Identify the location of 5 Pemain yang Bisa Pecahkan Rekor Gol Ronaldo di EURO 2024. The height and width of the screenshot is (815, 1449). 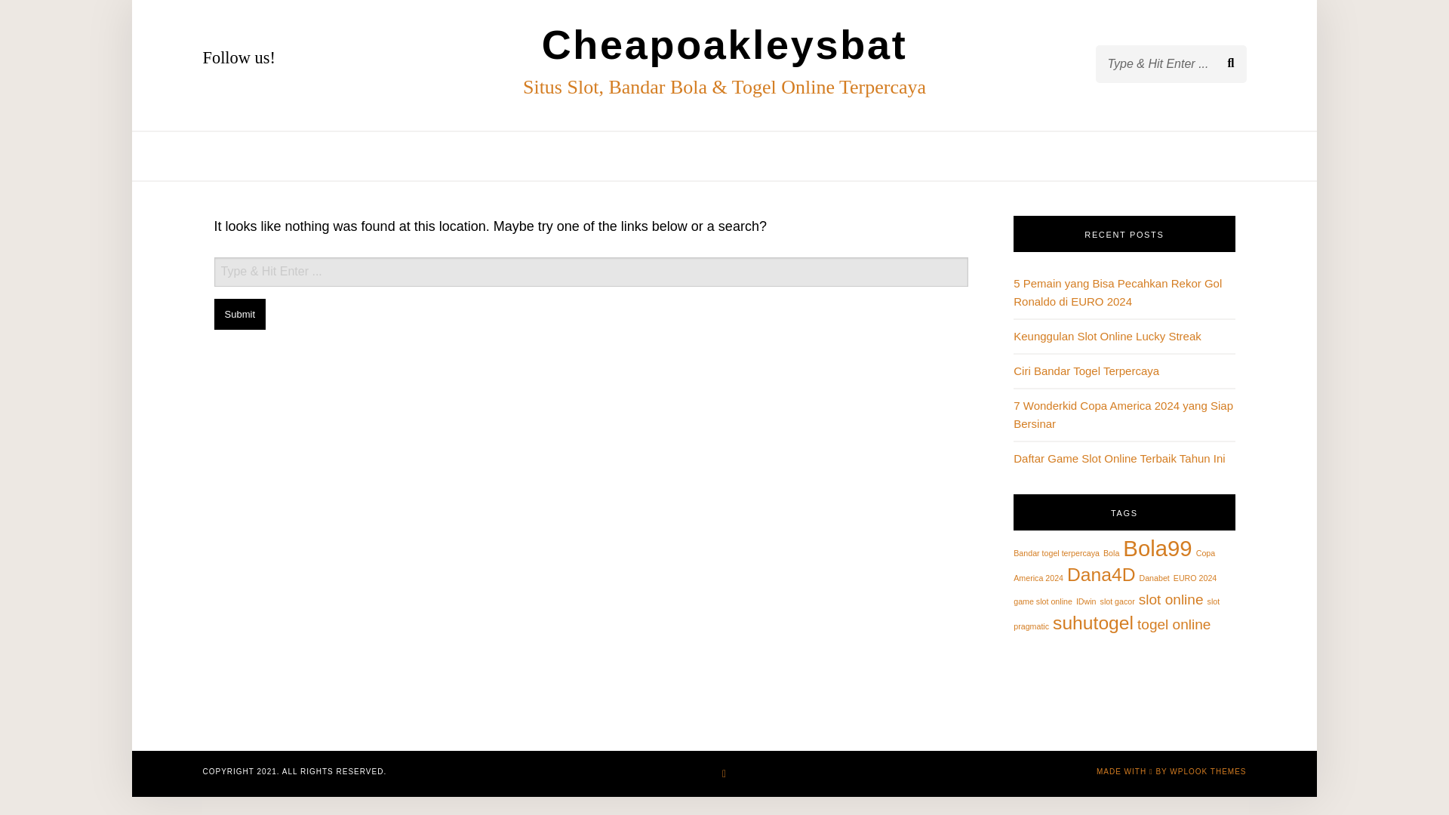
(1117, 293).